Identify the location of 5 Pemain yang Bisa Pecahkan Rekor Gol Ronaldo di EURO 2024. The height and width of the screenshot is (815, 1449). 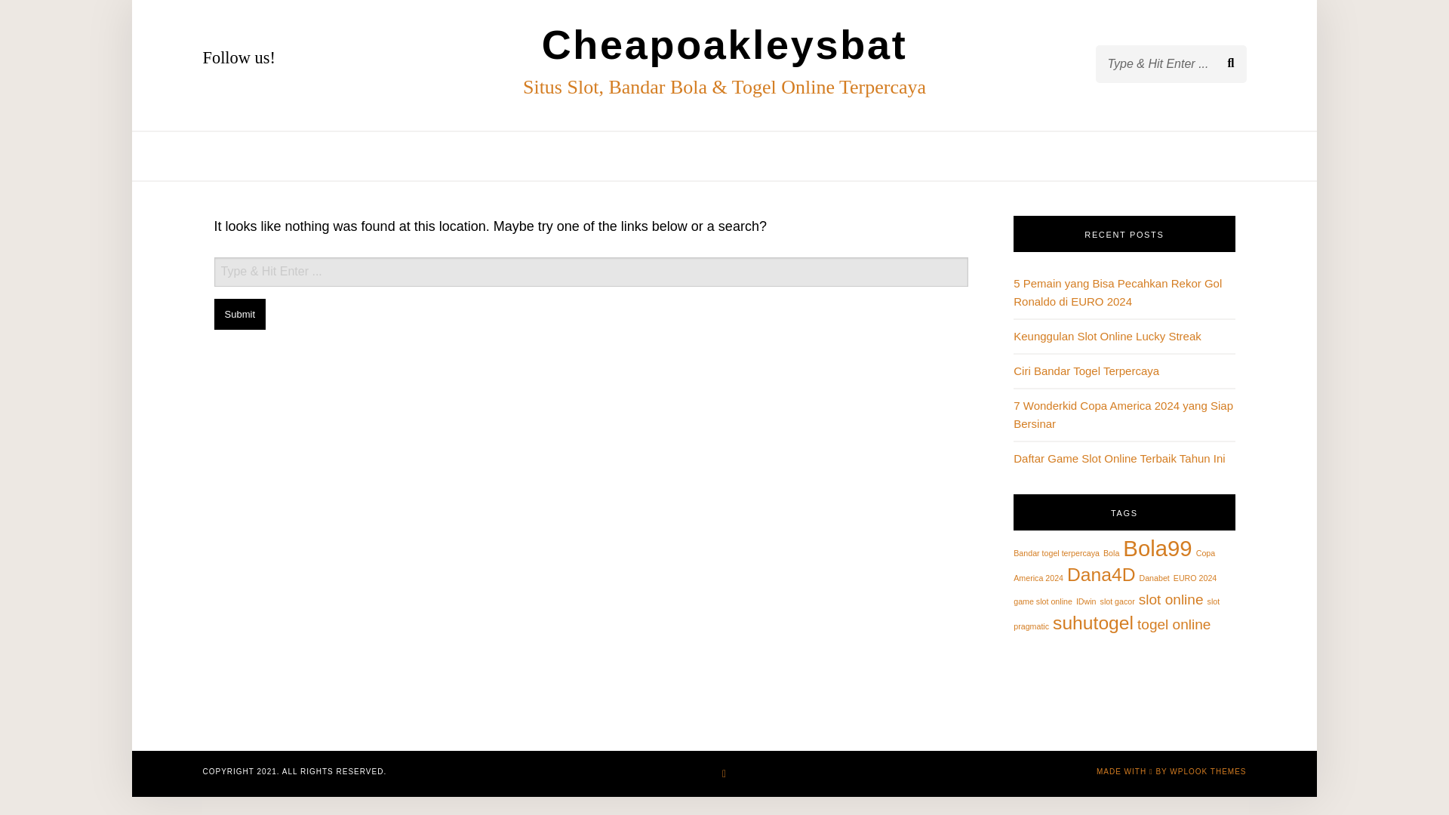
(1117, 293).